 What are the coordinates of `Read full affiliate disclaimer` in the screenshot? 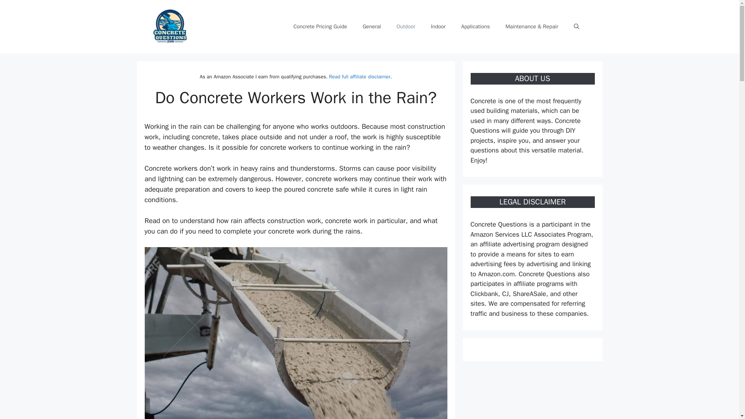 It's located at (360, 77).